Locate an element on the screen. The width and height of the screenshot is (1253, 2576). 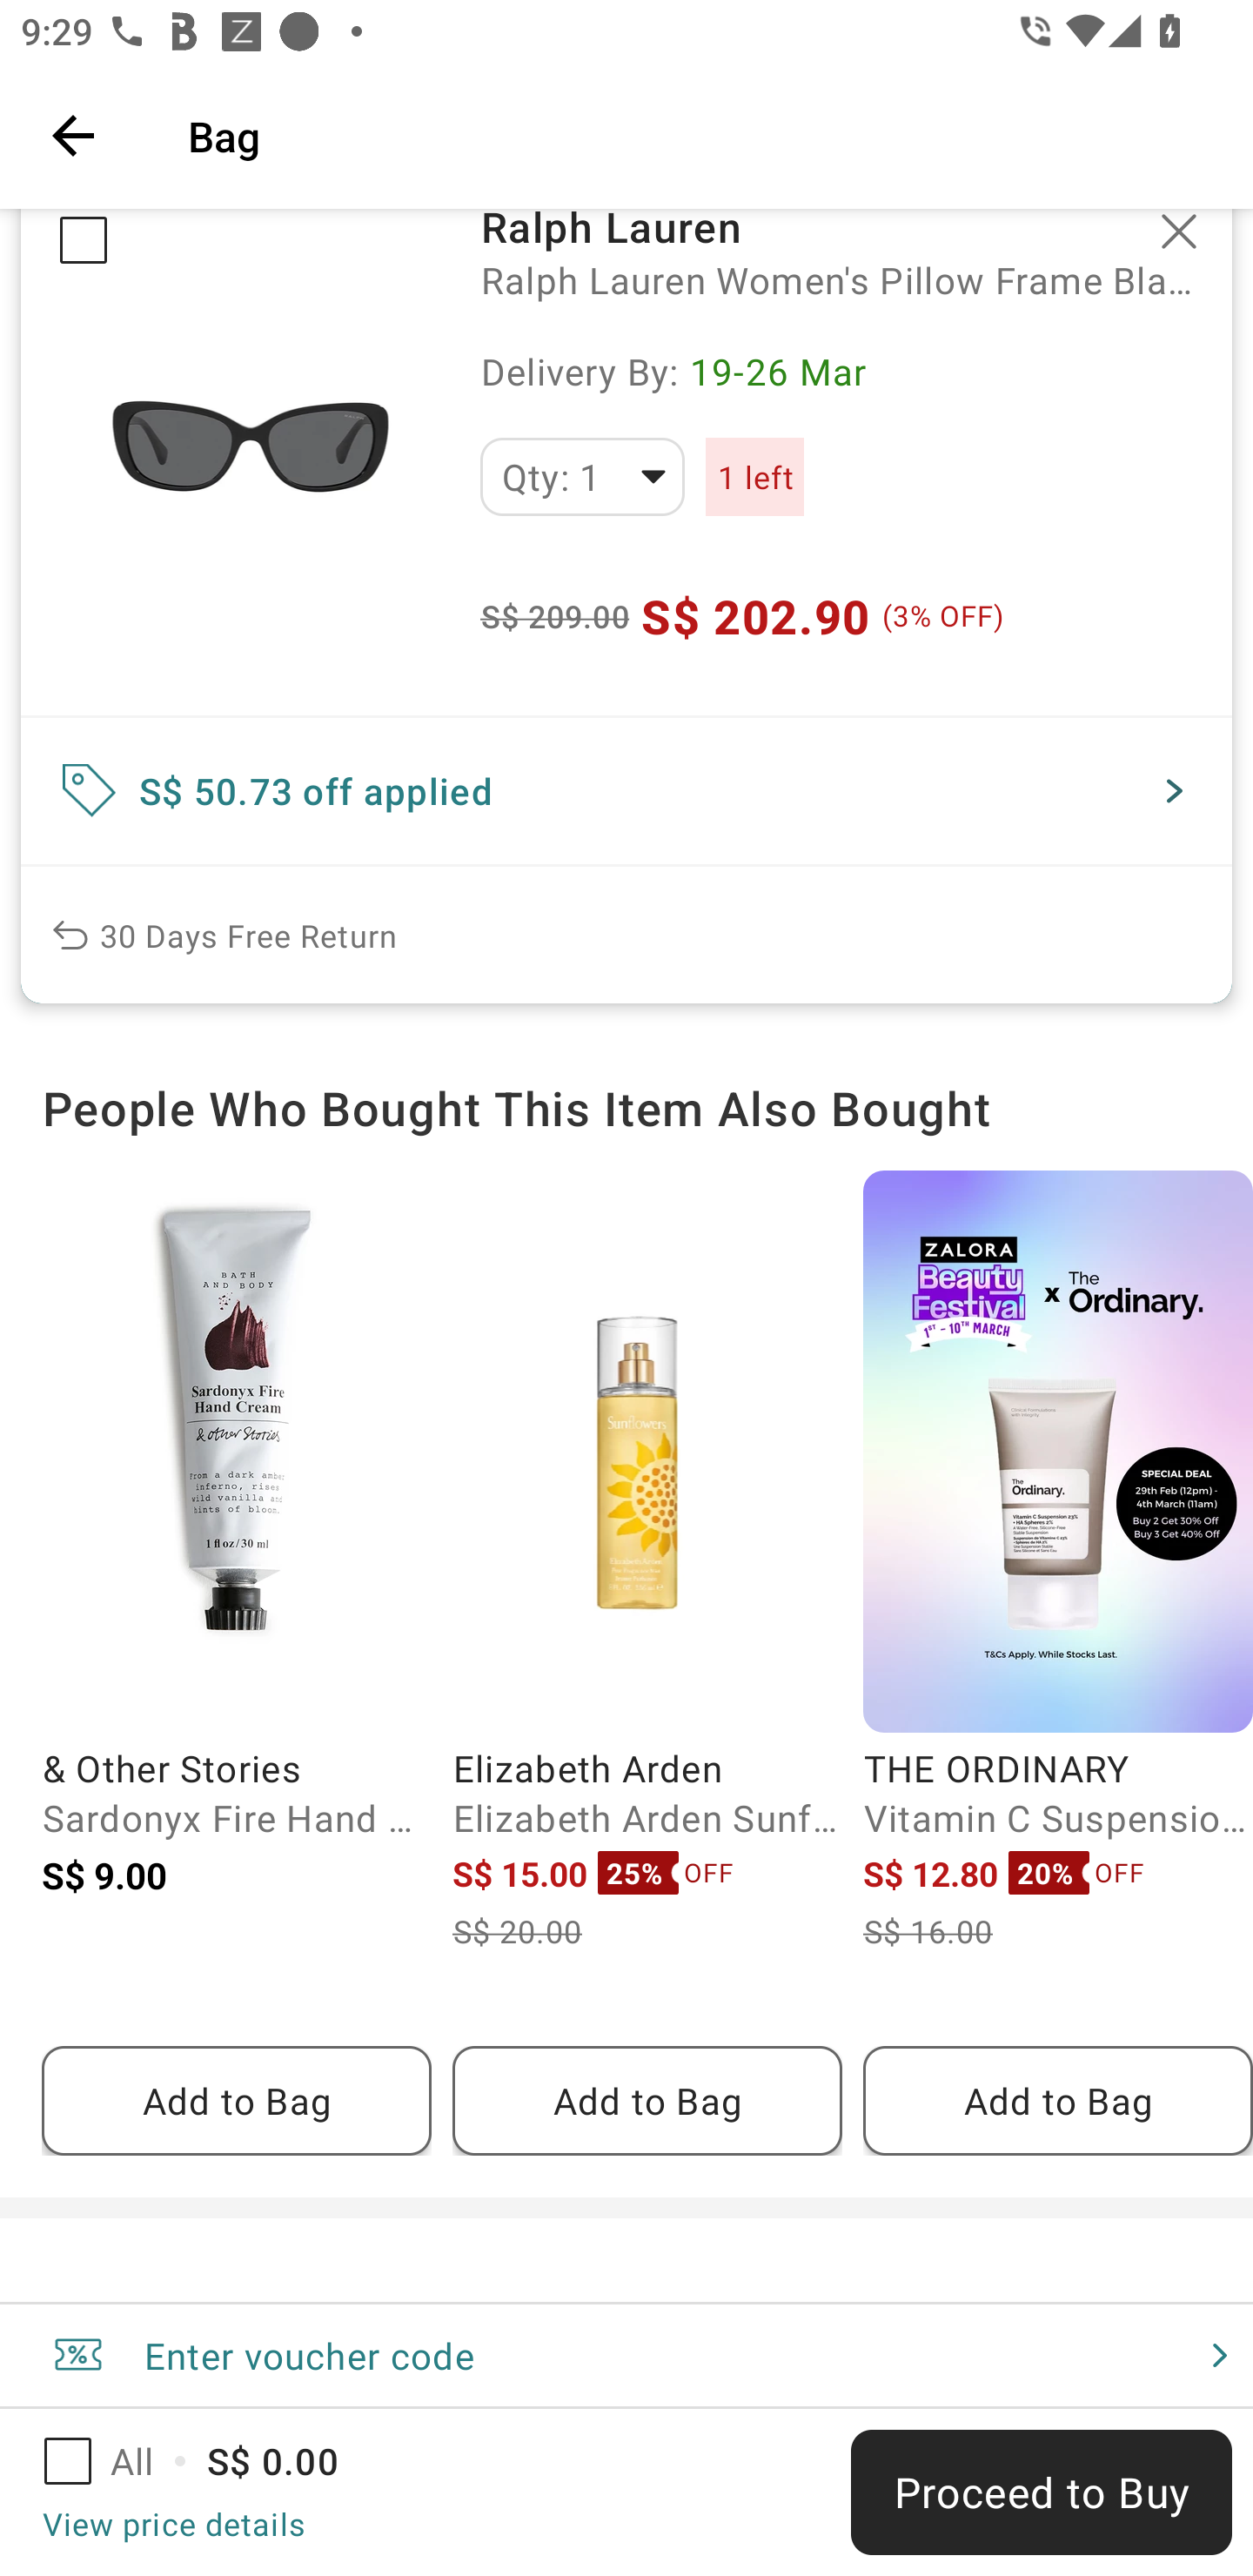
Enter voucher code is located at coordinates (626, 2355).